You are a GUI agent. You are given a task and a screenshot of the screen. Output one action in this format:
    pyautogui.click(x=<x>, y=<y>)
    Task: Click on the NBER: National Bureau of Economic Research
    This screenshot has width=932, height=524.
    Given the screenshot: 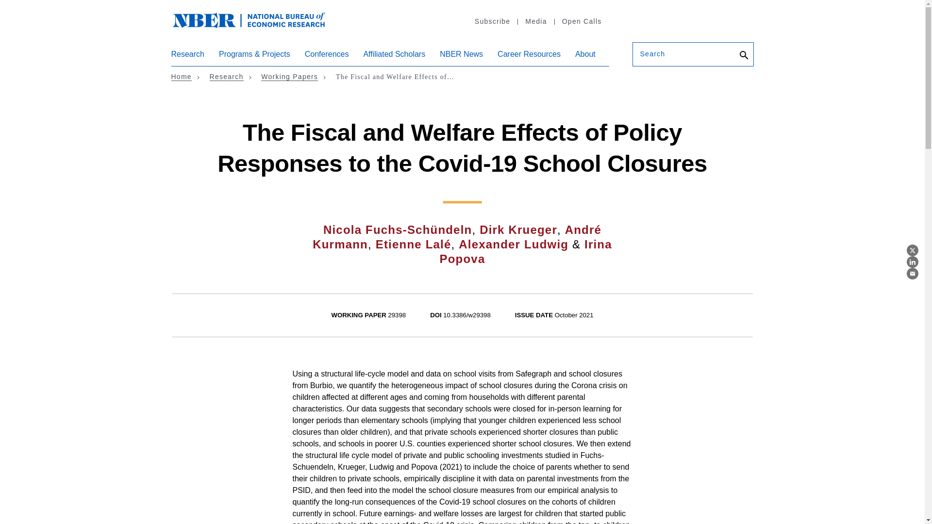 What is the action you would take?
    pyautogui.click(x=249, y=19)
    